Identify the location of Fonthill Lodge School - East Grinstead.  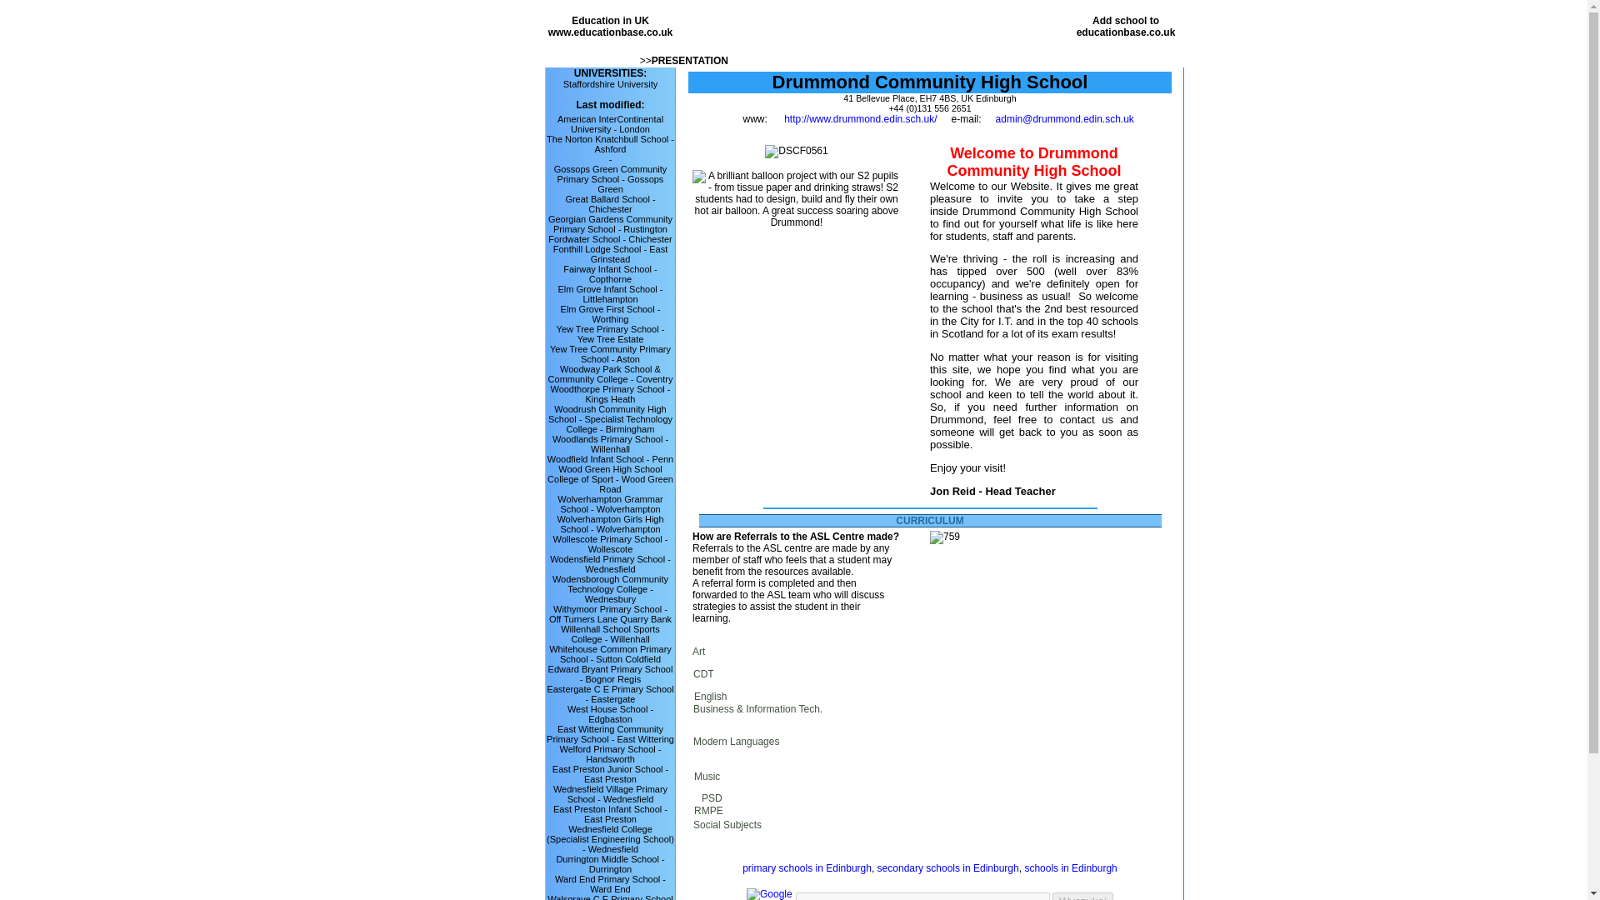
(607, 27).